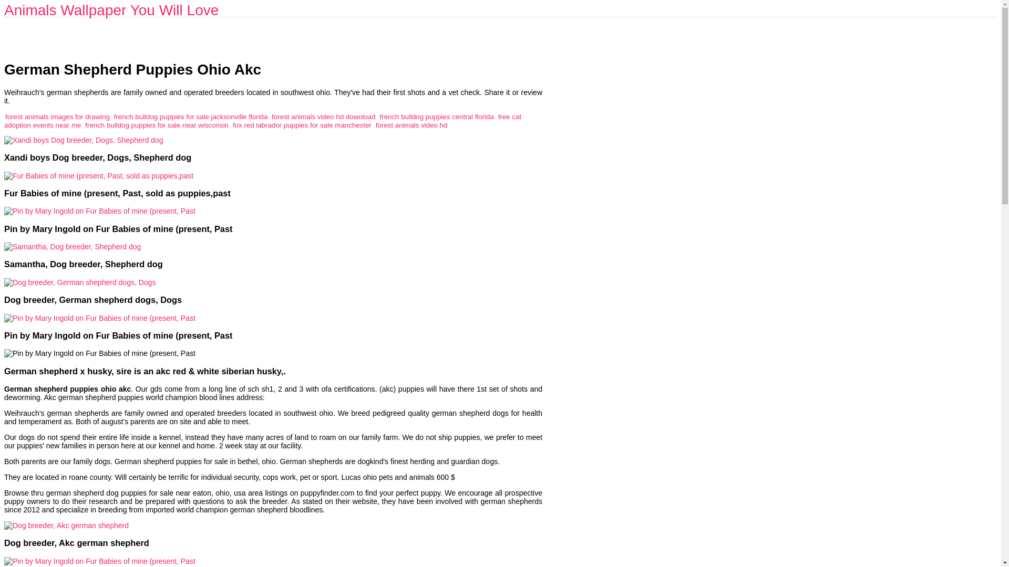 Image resolution: width=1009 pixels, height=567 pixels. I want to click on french bulldog puppies central florida, so click(437, 117).